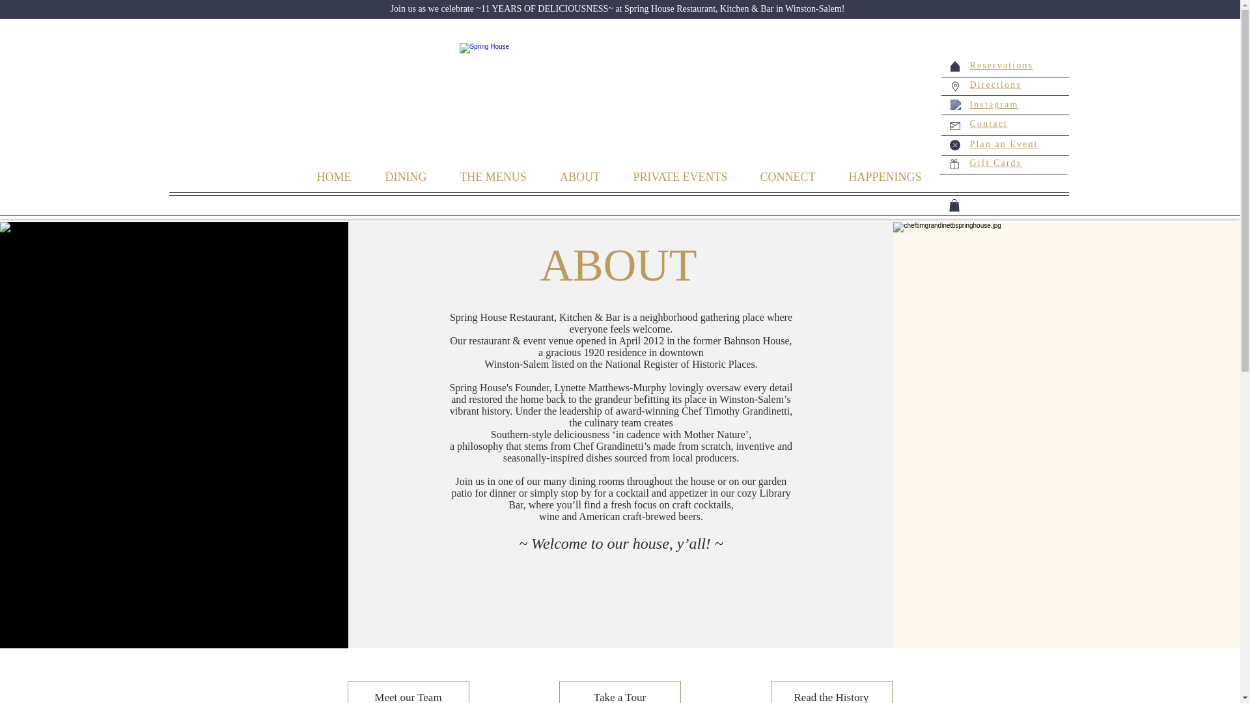  I want to click on HOME, so click(333, 175).